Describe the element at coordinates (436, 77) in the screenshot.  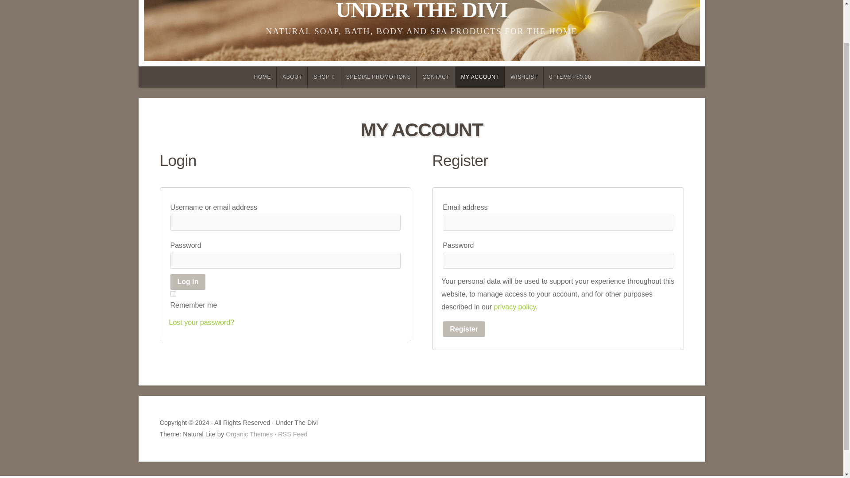
I see `CONTACT` at that location.